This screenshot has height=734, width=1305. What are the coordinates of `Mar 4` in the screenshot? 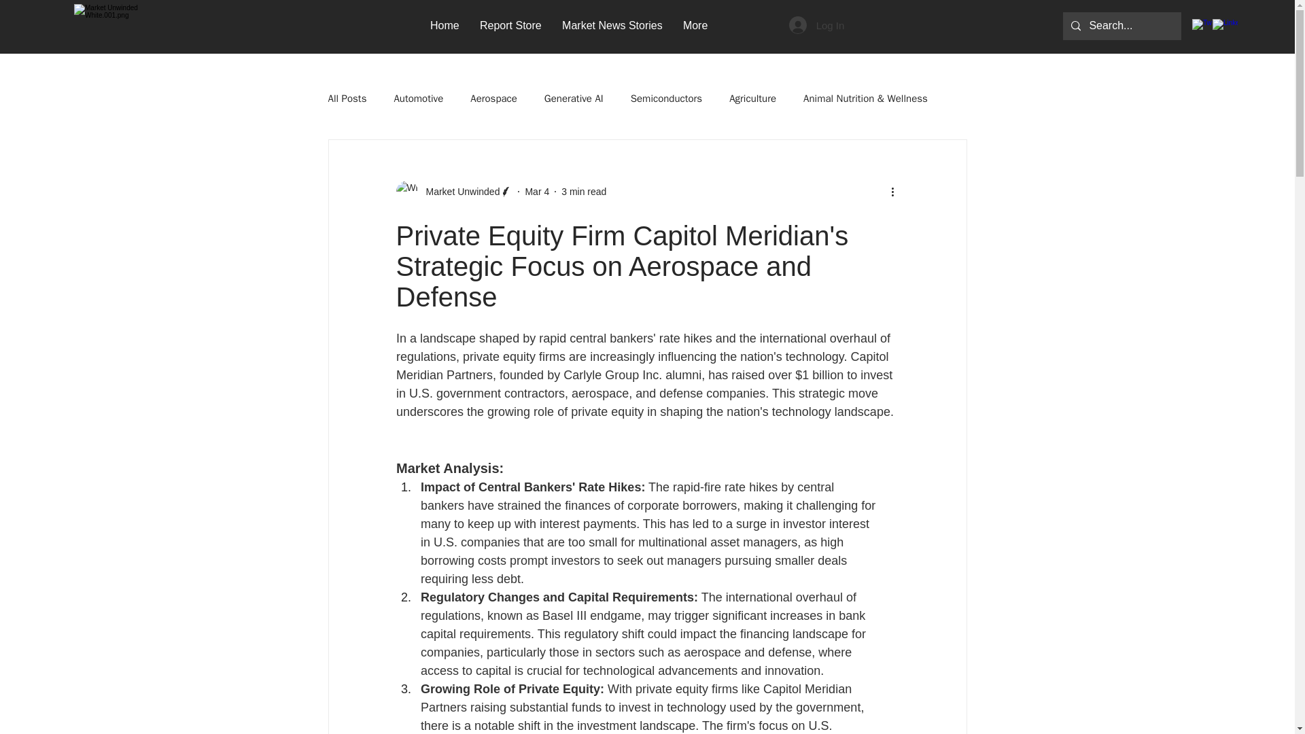 It's located at (537, 192).